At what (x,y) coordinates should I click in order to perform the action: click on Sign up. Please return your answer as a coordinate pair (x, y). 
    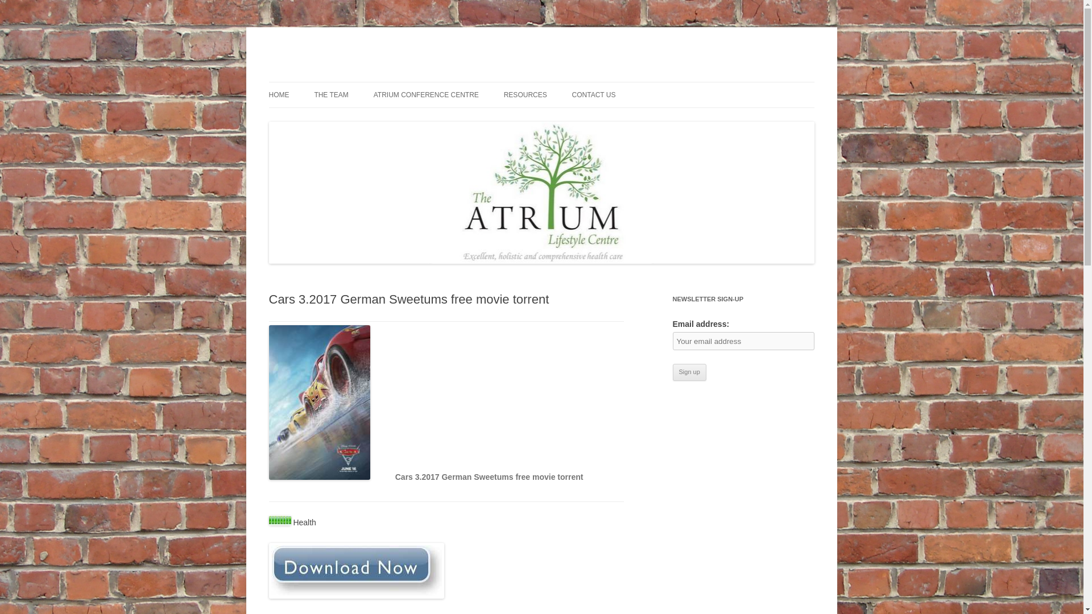
    Looking at the image, I should click on (689, 372).